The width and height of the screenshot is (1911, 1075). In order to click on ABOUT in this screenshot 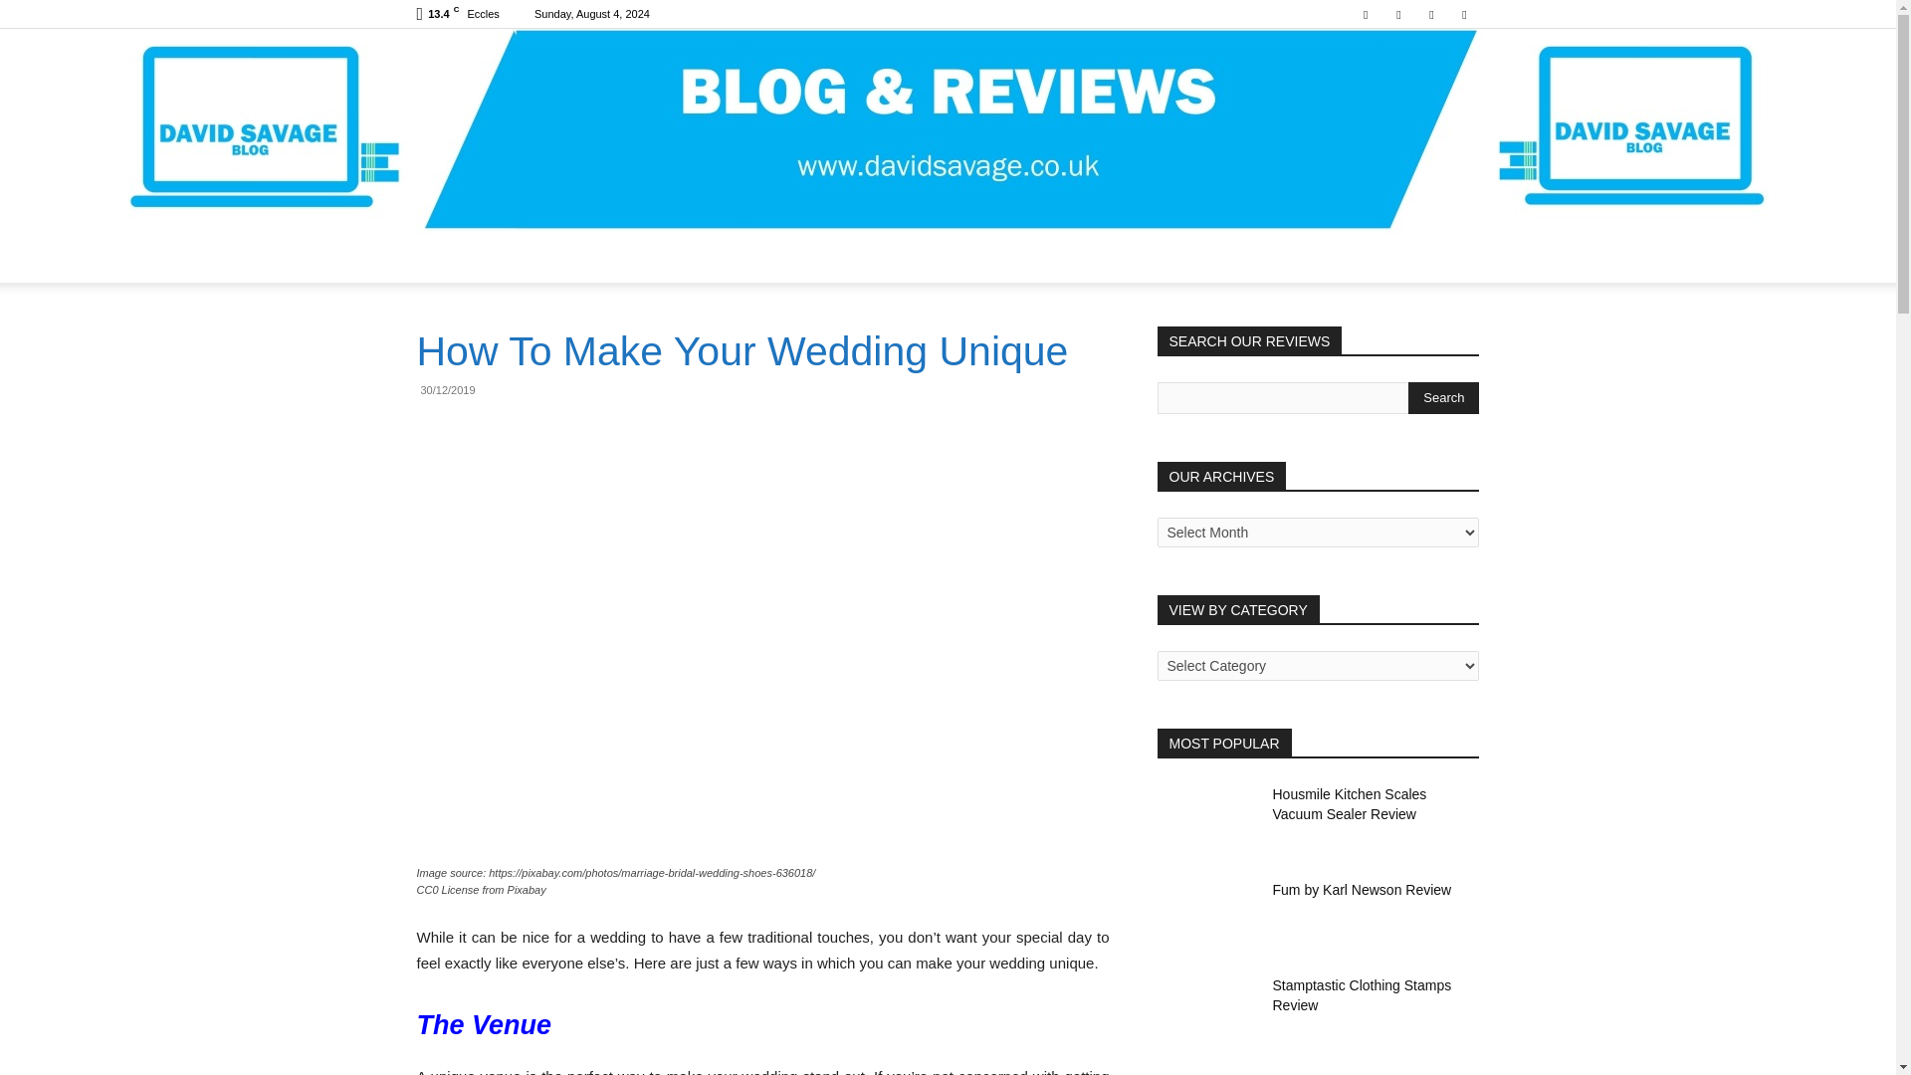, I will do `click(524, 259)`.